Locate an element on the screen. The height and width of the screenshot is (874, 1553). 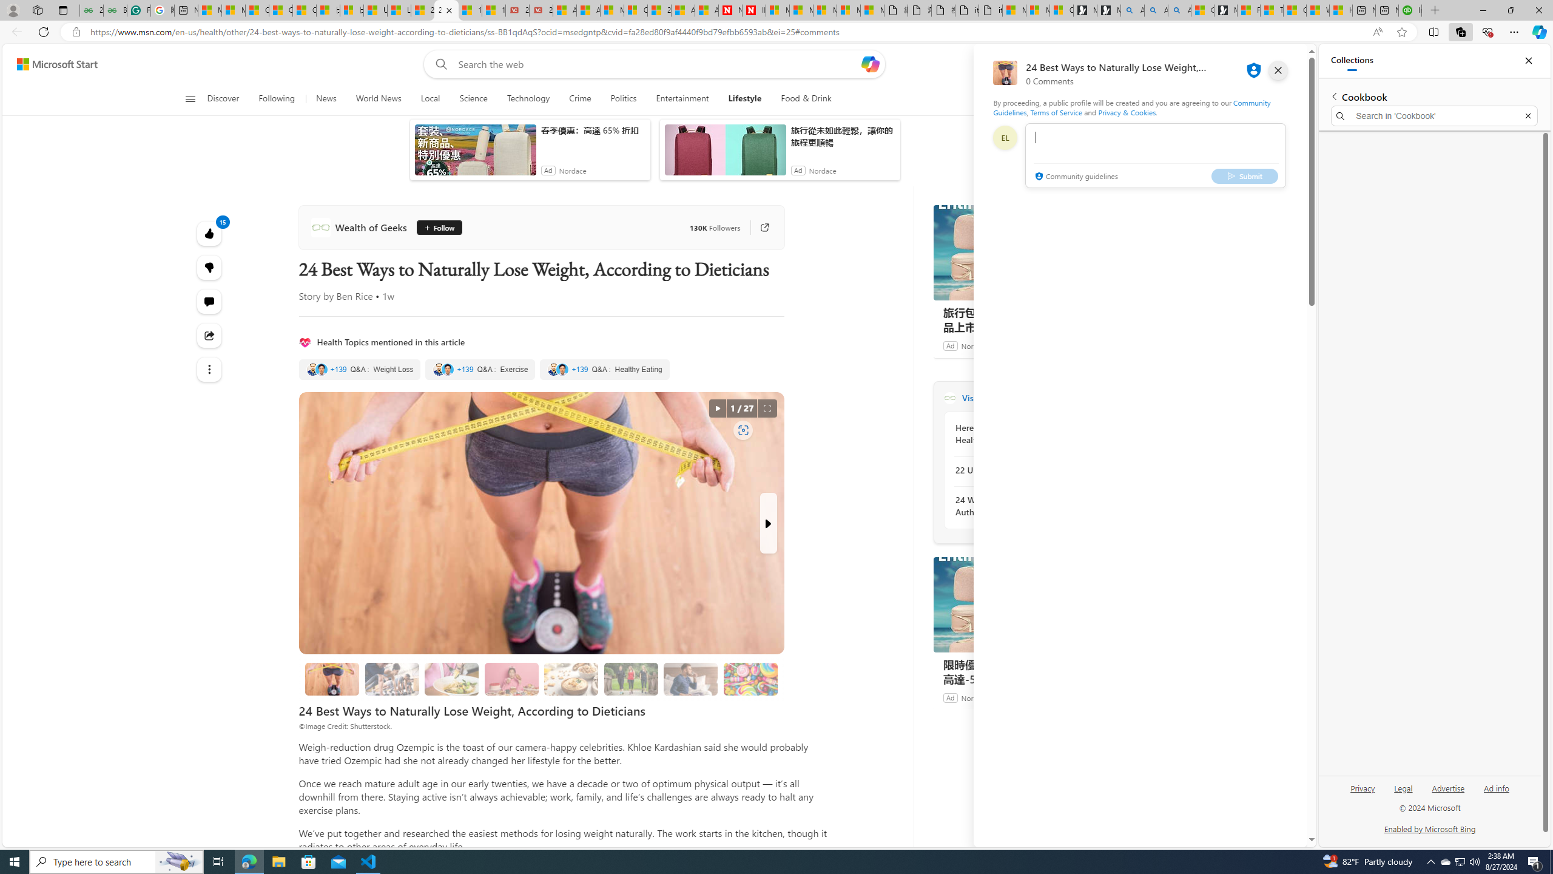
Intuit QuickBooks Online - Quickbooks is located at coordinates (1410, 10).